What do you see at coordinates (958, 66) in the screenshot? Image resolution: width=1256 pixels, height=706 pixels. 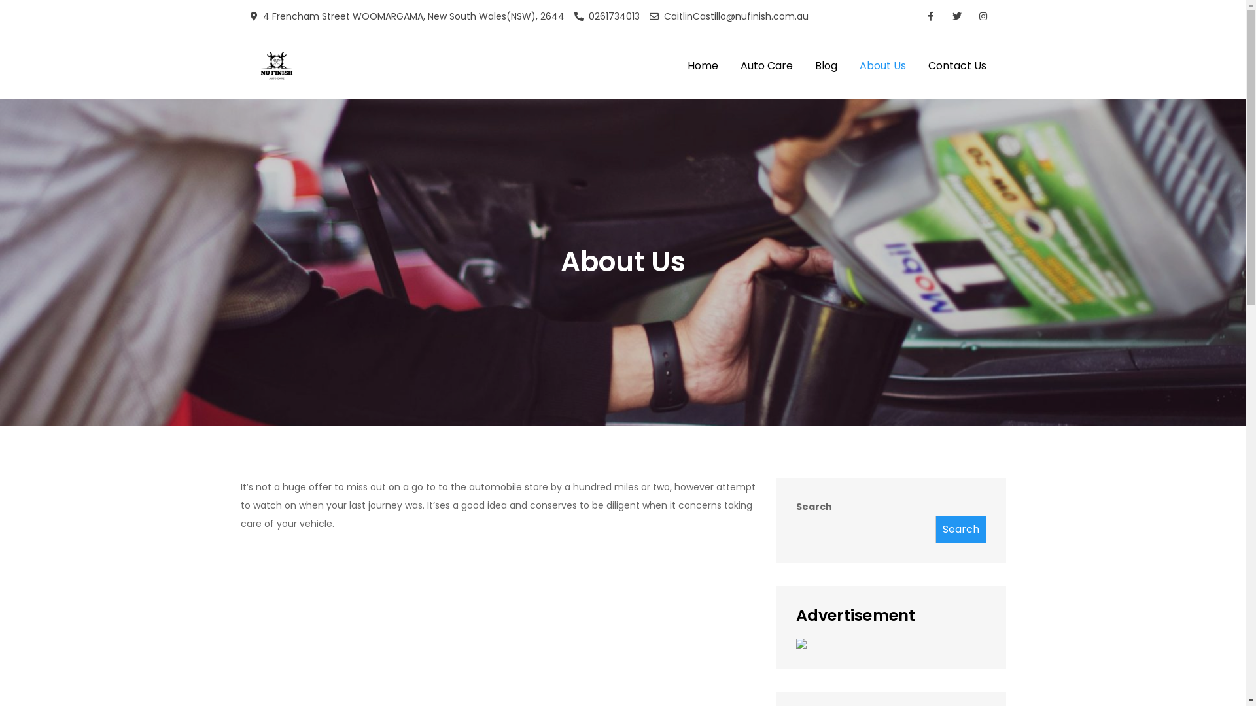 I see `Contact Us` at bounding box center [958, 66].